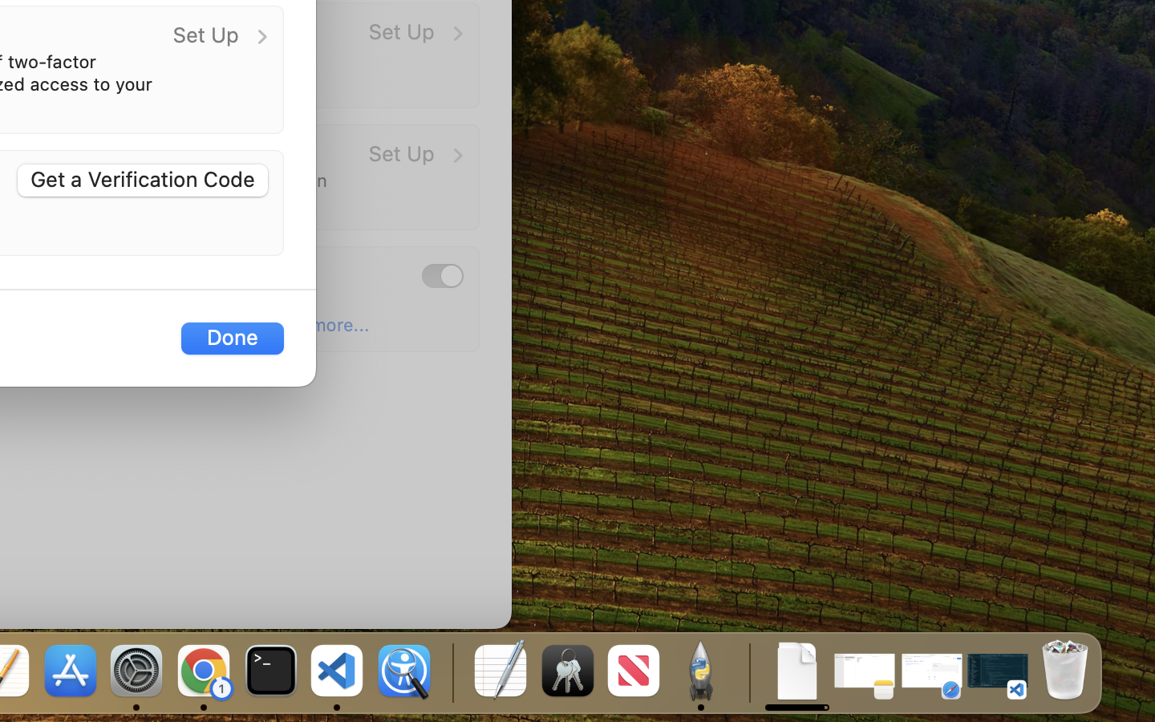  Describe the element at coordinates (443, 275) in the screenshot. I see `1` at that location.